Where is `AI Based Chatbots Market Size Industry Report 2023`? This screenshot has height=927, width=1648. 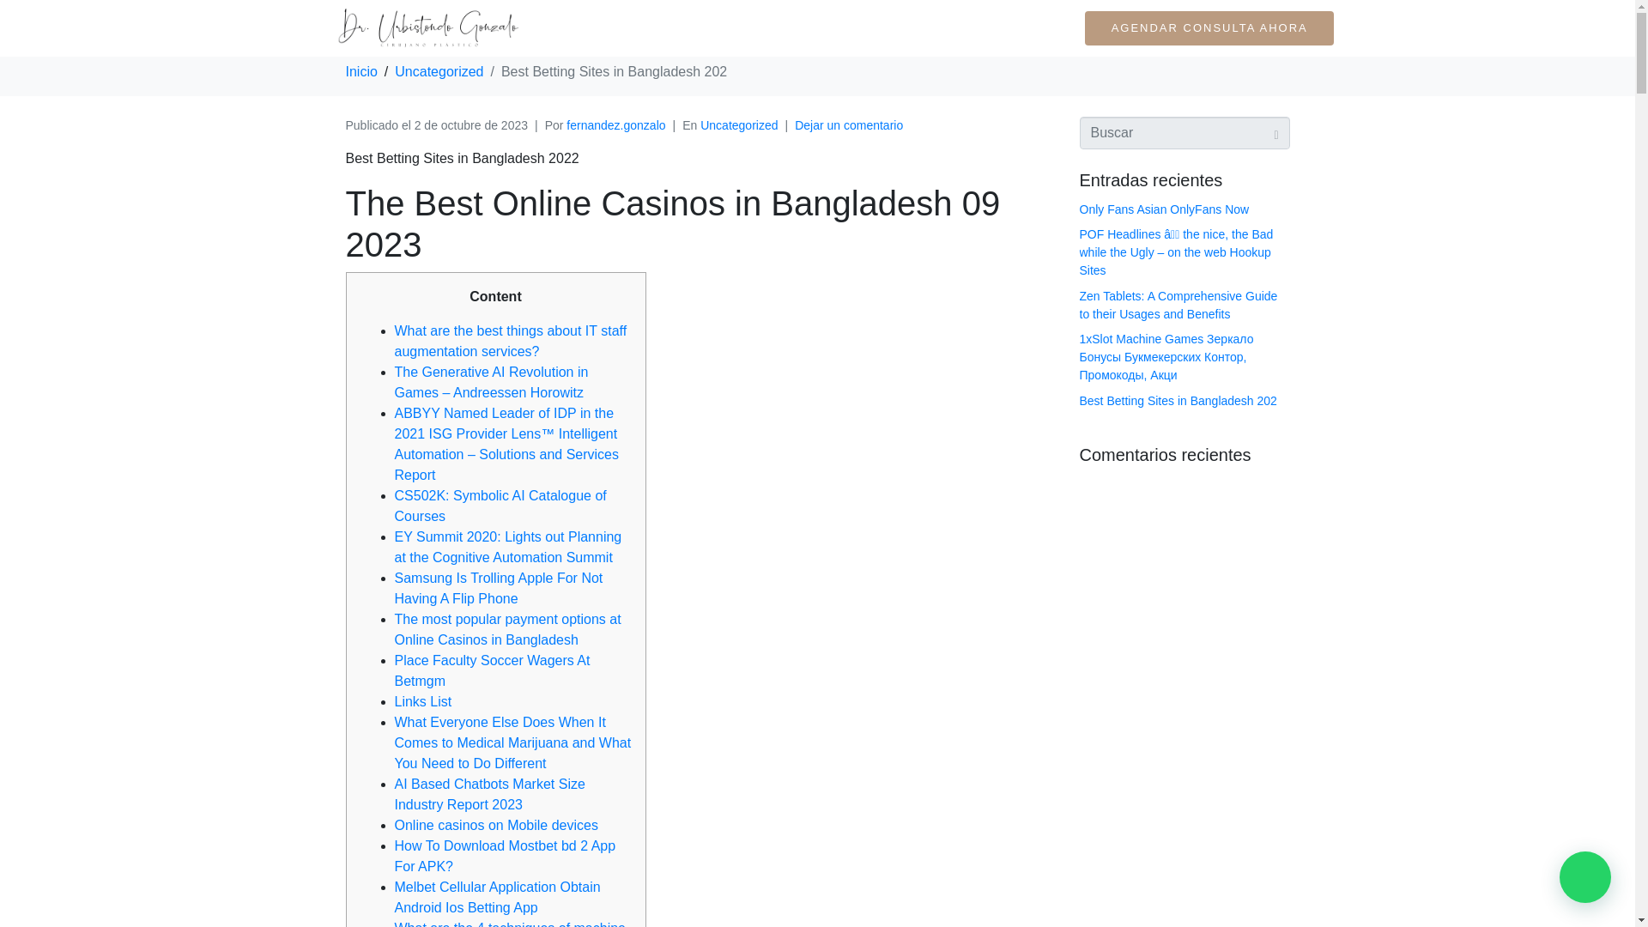 AI Based Chatbots Market Size Industry Report 2023 is located at coordinates (489, 795).